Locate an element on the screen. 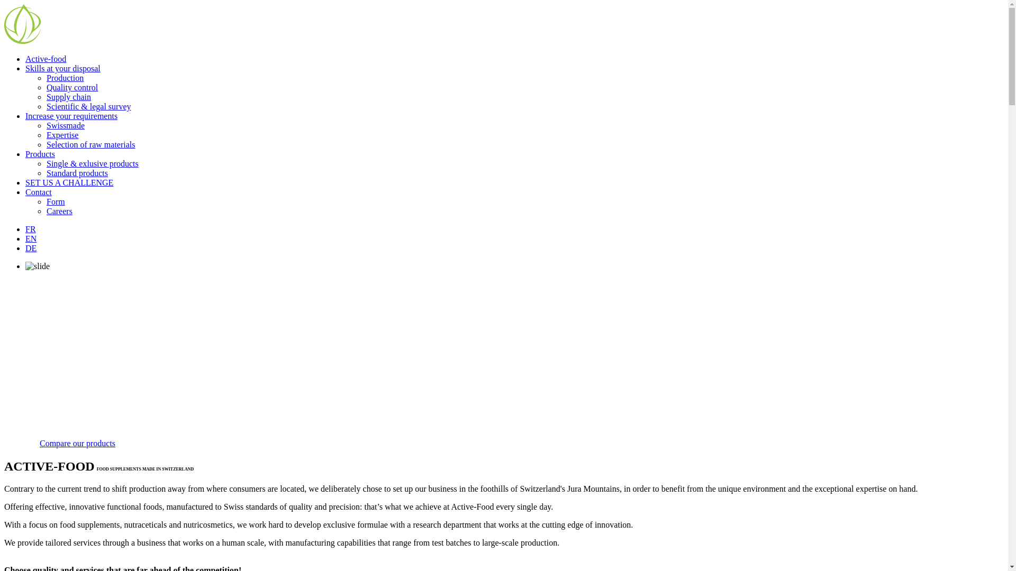 The height and width of the screenshot is (571, 1016). Quality control is located at coordinates (72, 88).